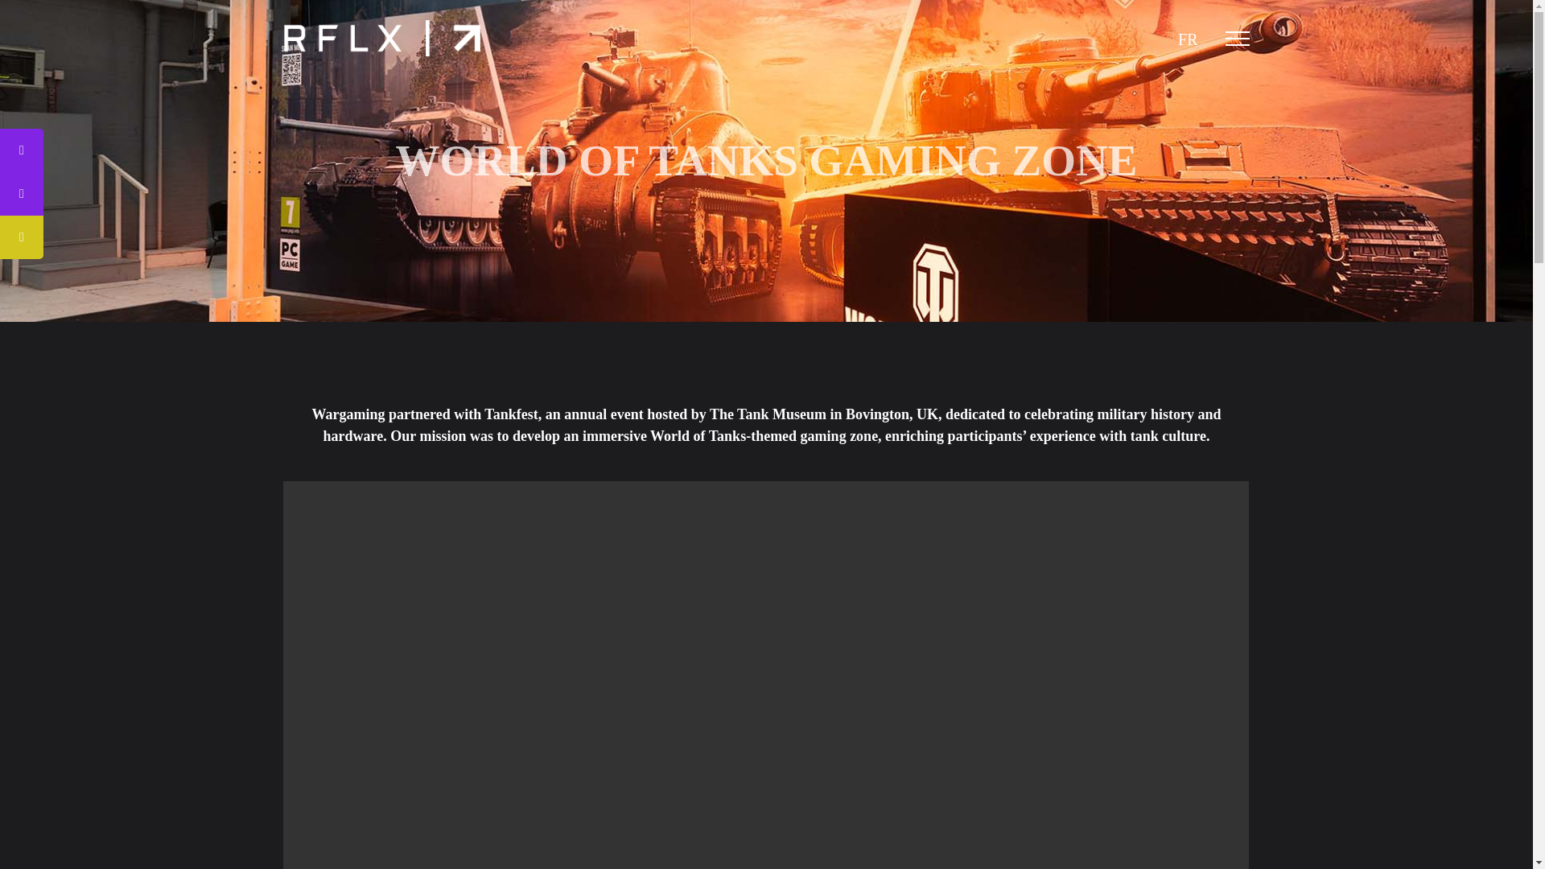 This screenshot has height=869, width=1545. What do you see at coordinates (1187, 39) in the screenshot?
I see `FR` at bounding box center [1187, 39].